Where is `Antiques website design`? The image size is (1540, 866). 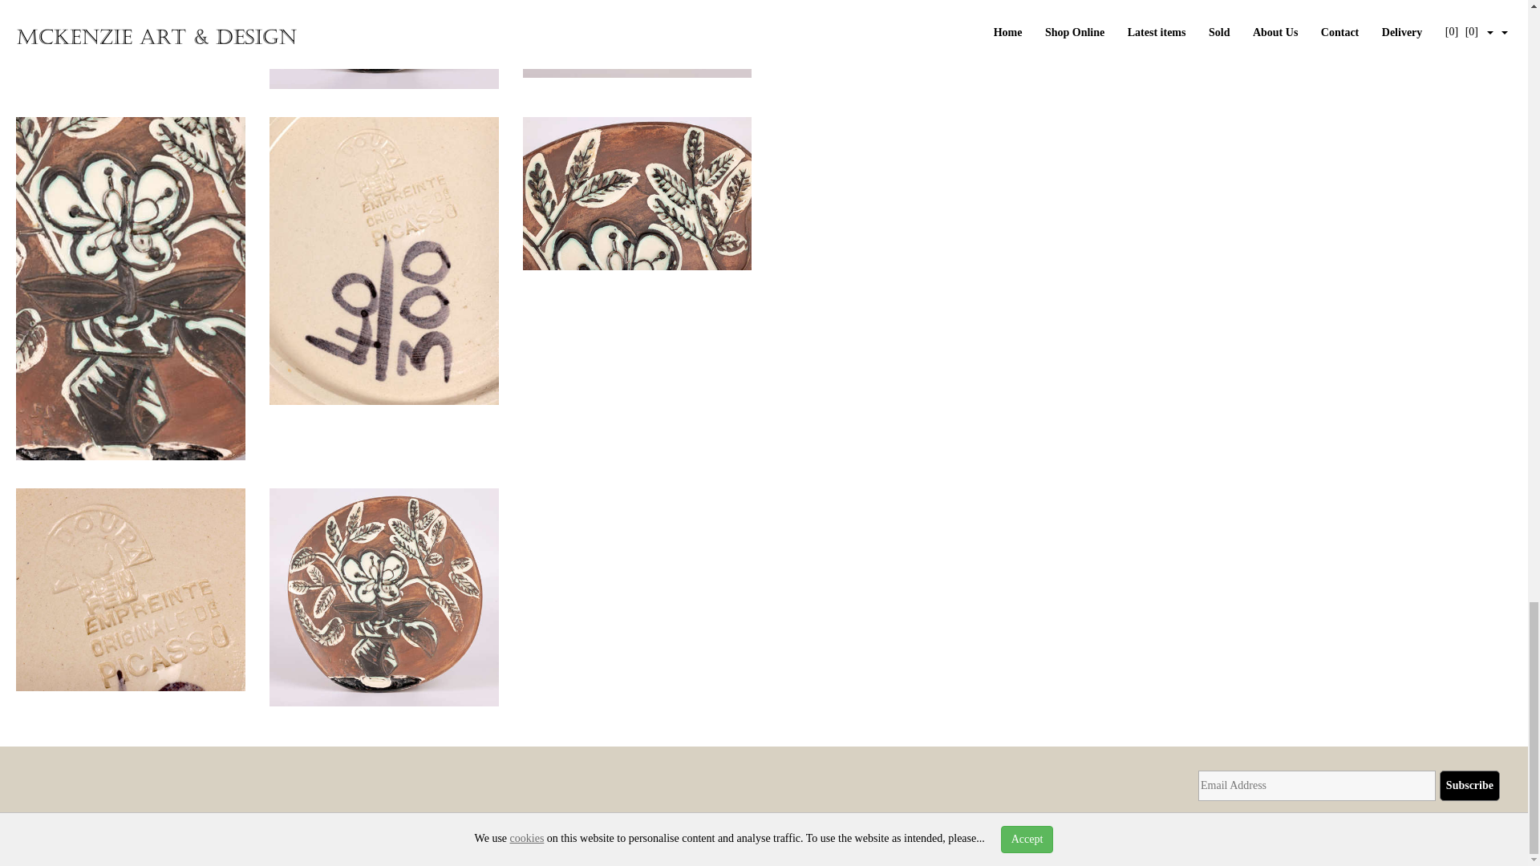 Antiques website design is located at coordinates (197, 832).